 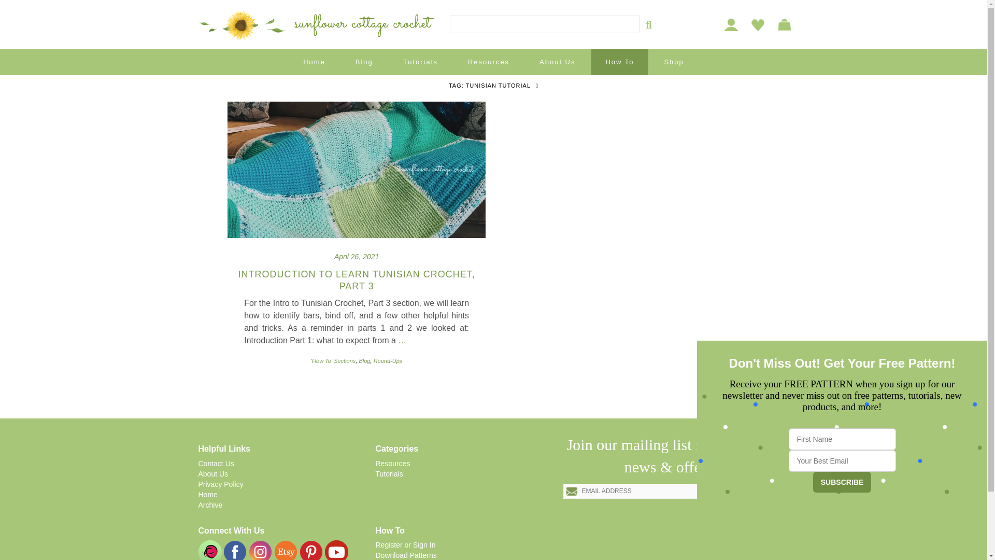 I want to click on About Us, so click(x=557, y=62).